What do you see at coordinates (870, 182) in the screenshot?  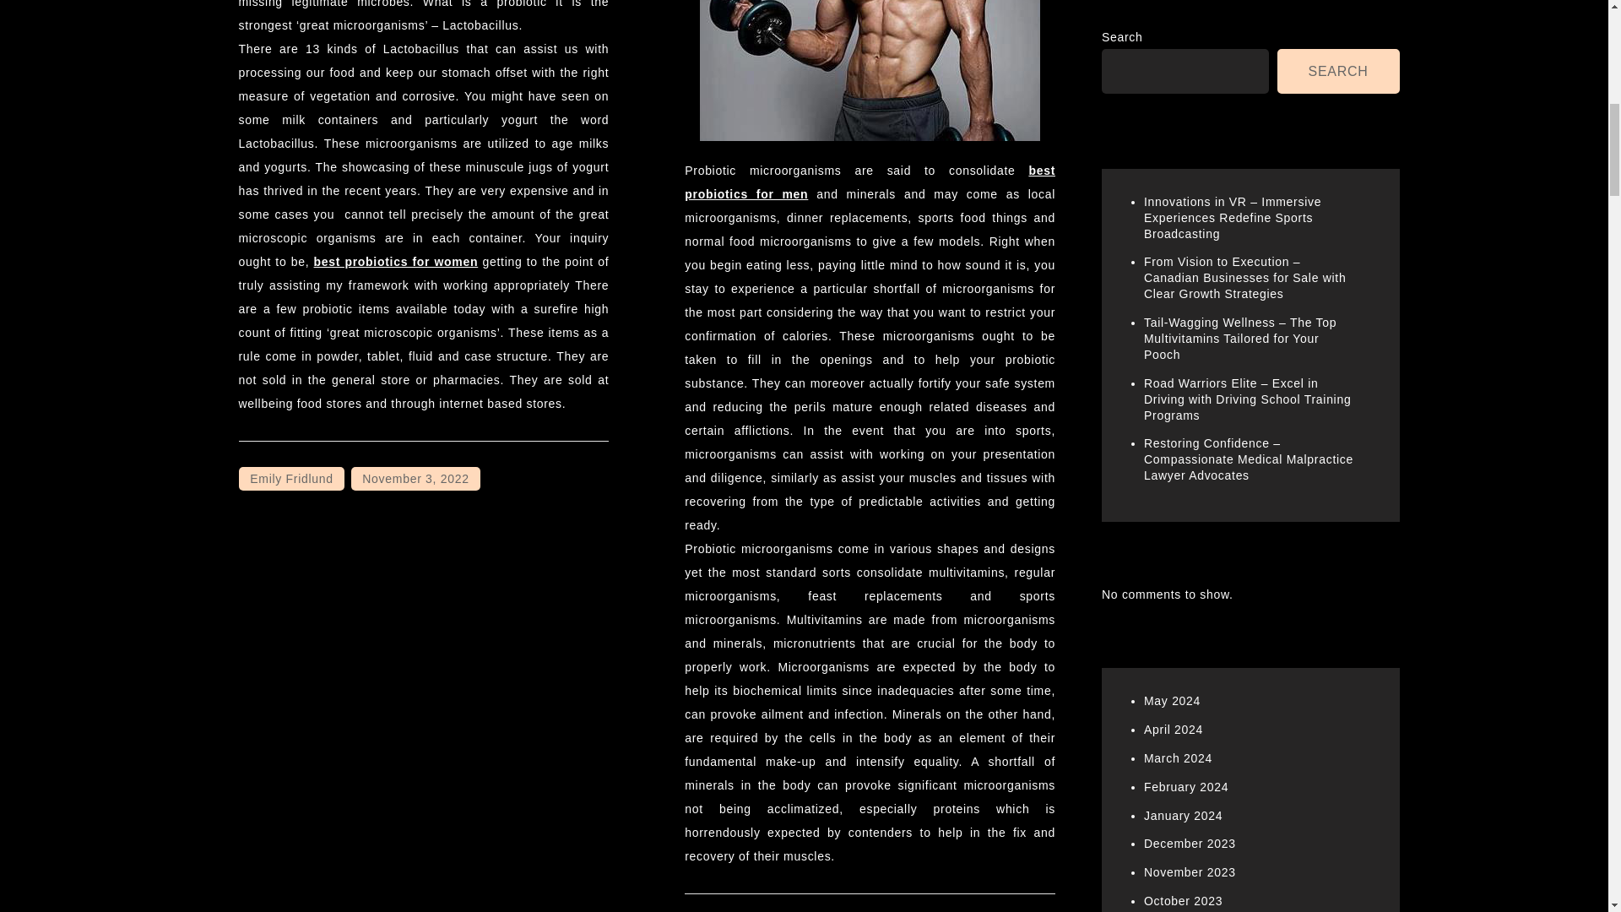 I see `best probiotics for men` at bounding box center [870, 182].